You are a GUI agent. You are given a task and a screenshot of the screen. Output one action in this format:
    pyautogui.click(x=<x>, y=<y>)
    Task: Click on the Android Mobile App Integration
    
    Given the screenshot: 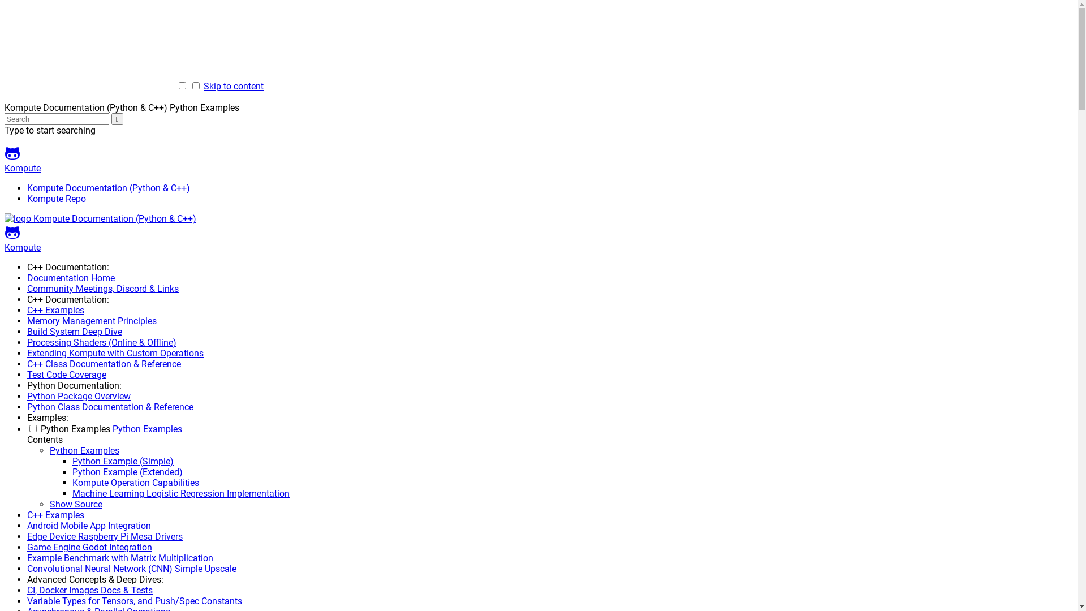 What is the action you would take?
    pyautogui.click(x=89, y=526)
    